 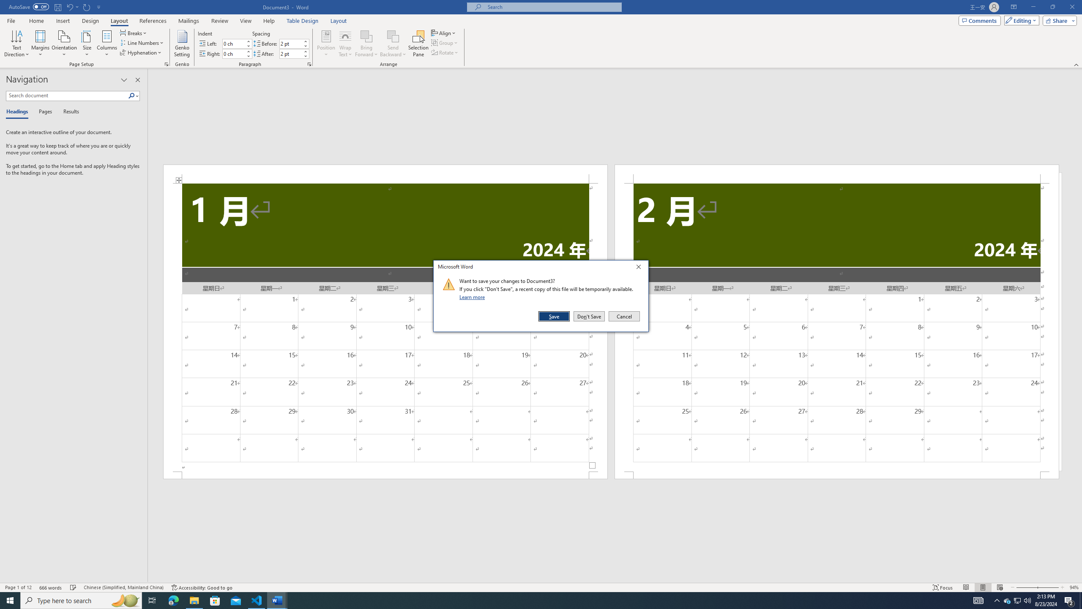 What do you see at coordinates (1025, 587) in the screenshot?
I see `Zoom Out` at bounding box center [1025, 587].